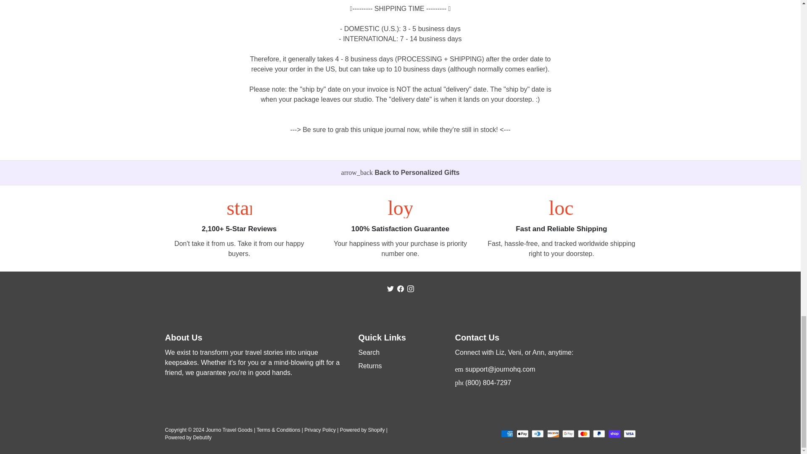  Describe the element at coordinates (507, 434) in the screenshot. I see `American Express` at that location.